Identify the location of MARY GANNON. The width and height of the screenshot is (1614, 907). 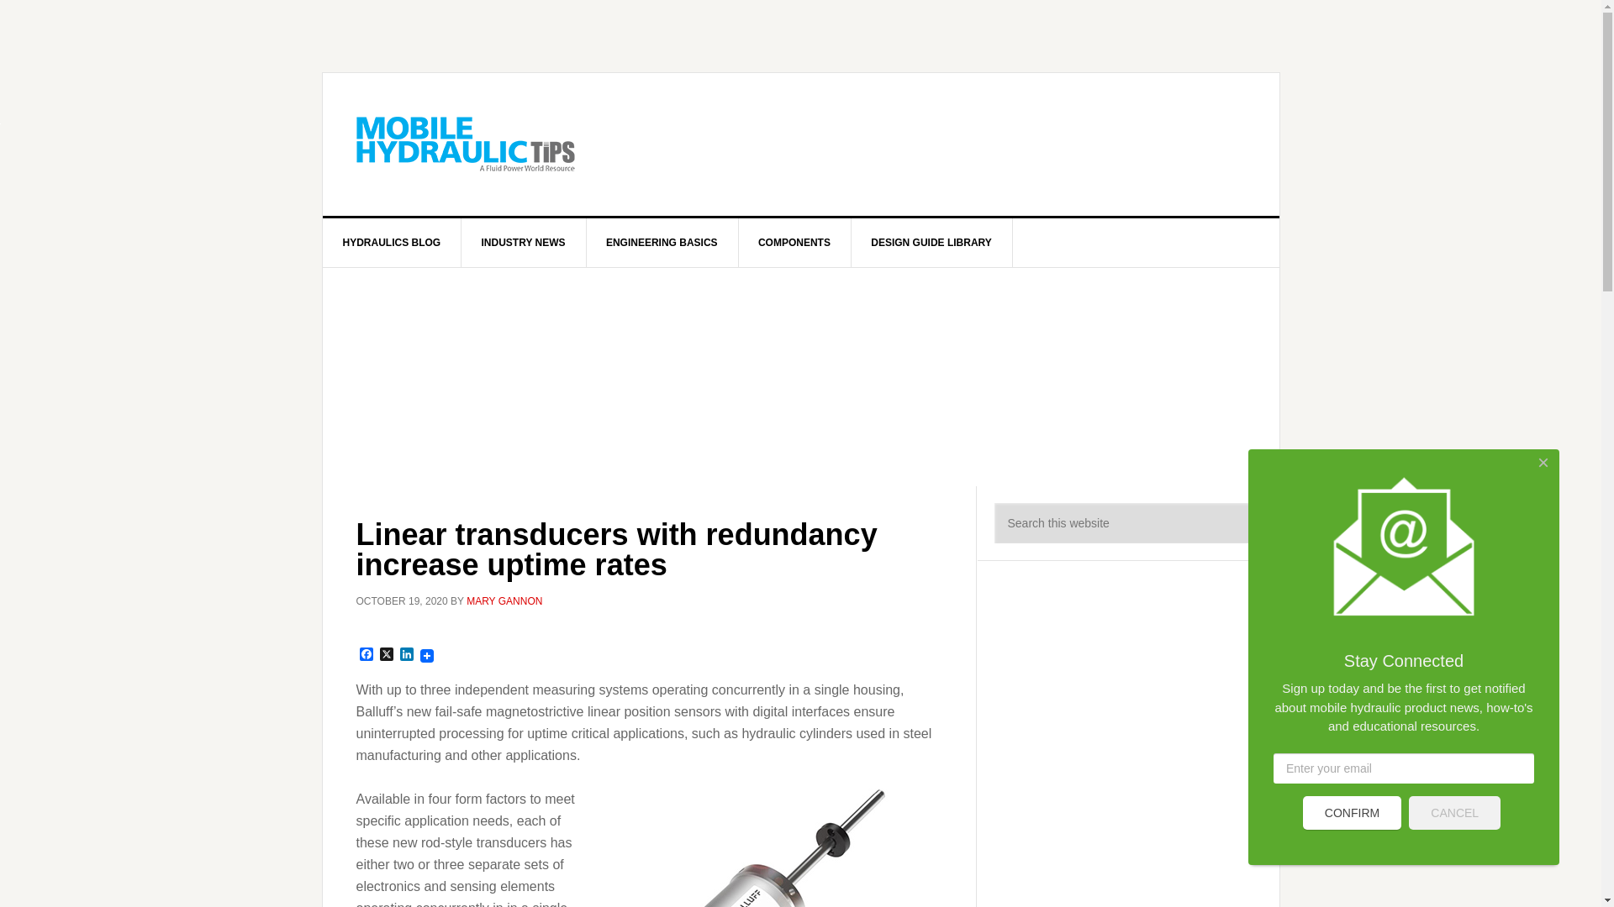
(504, 600).